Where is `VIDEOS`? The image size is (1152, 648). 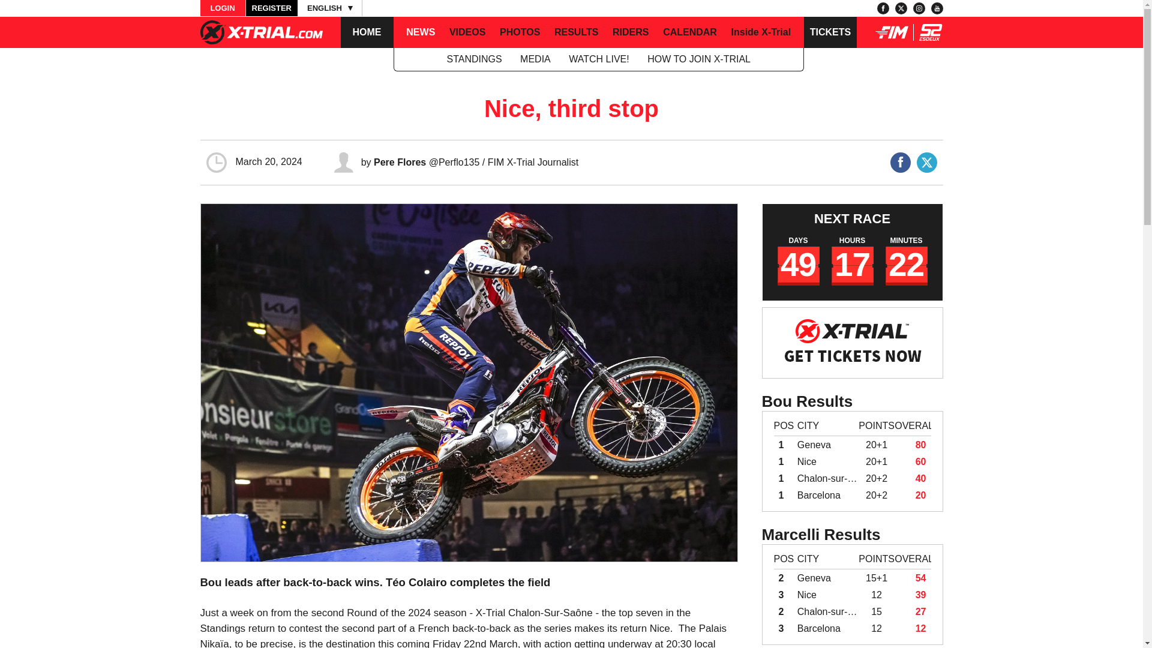 VIDEOS is located at coordinates (467, 32).